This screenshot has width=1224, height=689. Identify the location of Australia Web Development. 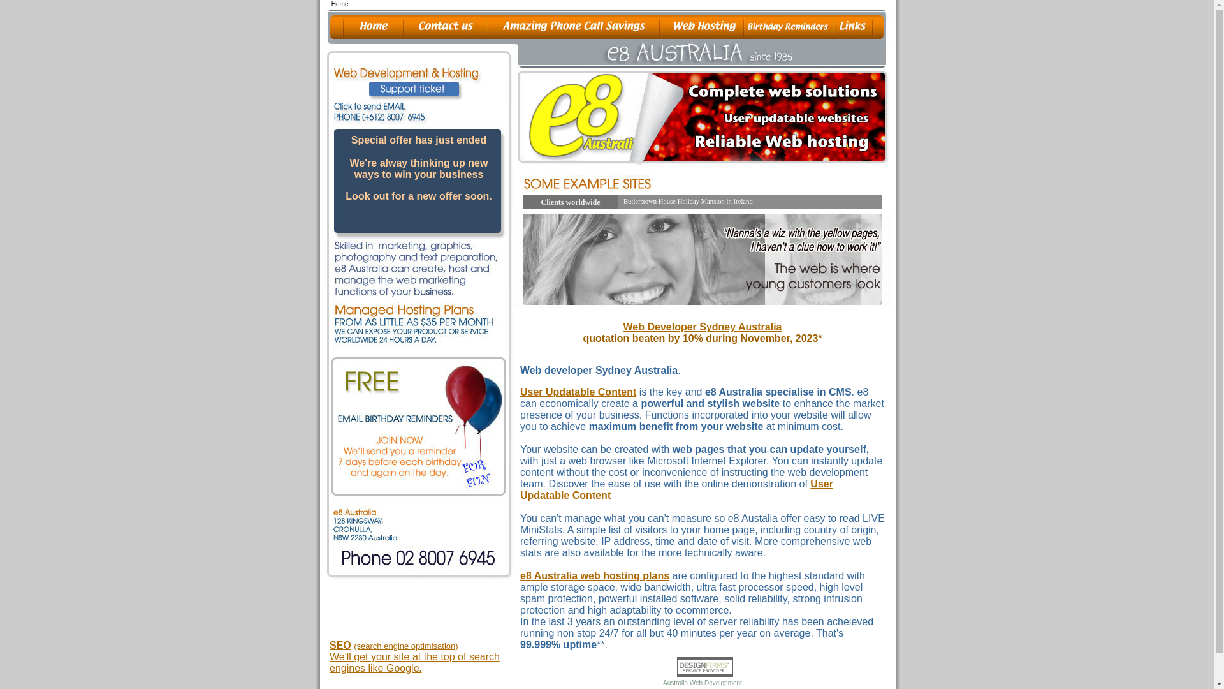
(703, 681).